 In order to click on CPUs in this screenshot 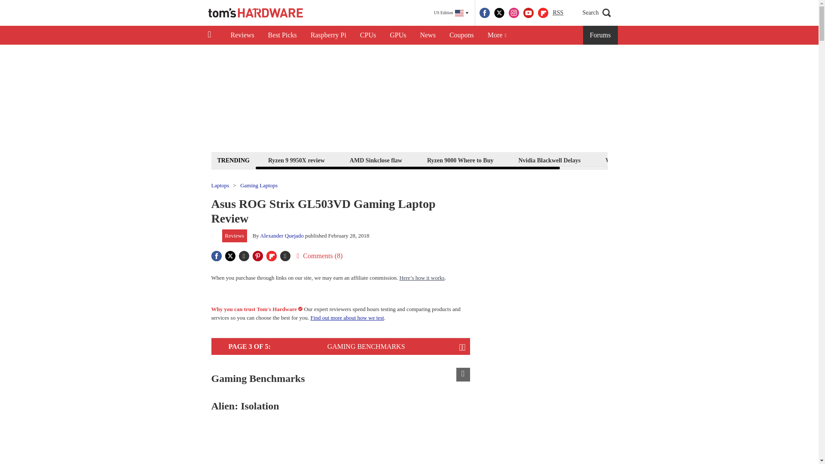, I will do `click(368, 35)`.